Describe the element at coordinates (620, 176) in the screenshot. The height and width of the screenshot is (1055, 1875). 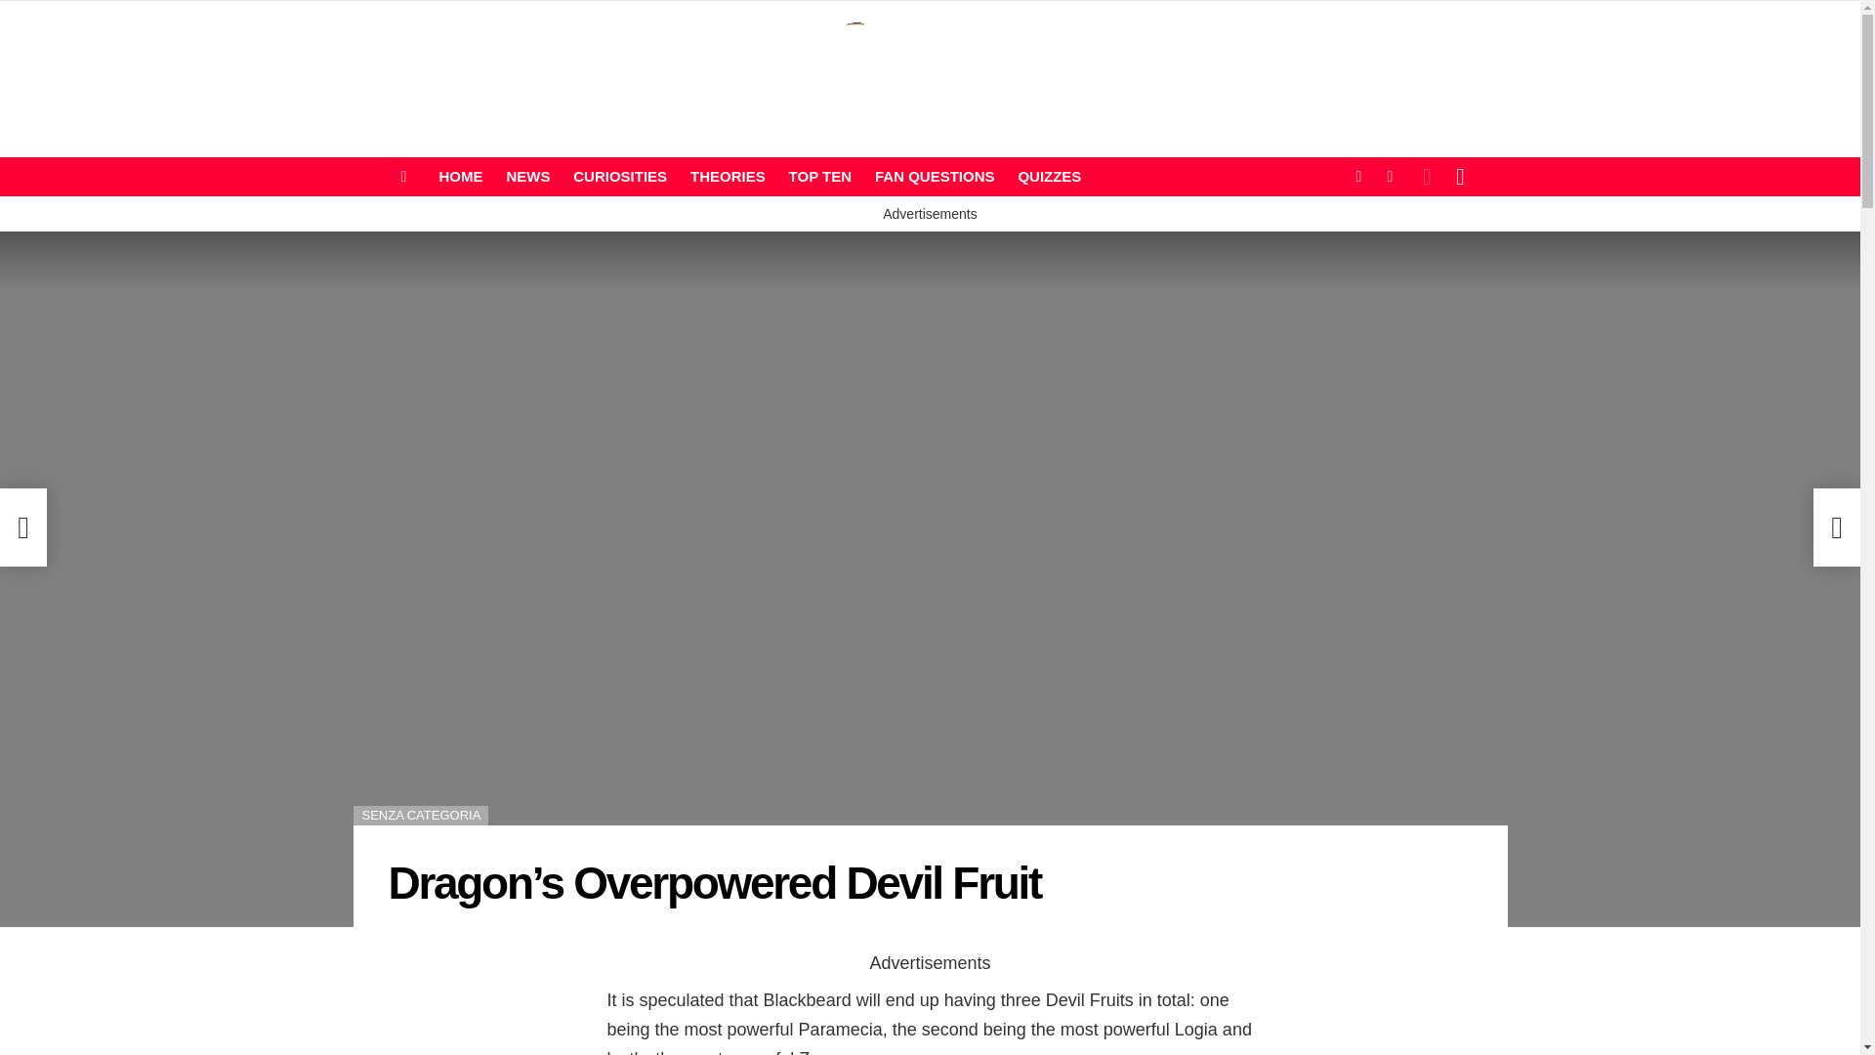
I see `CURIOSITIES` at that location.